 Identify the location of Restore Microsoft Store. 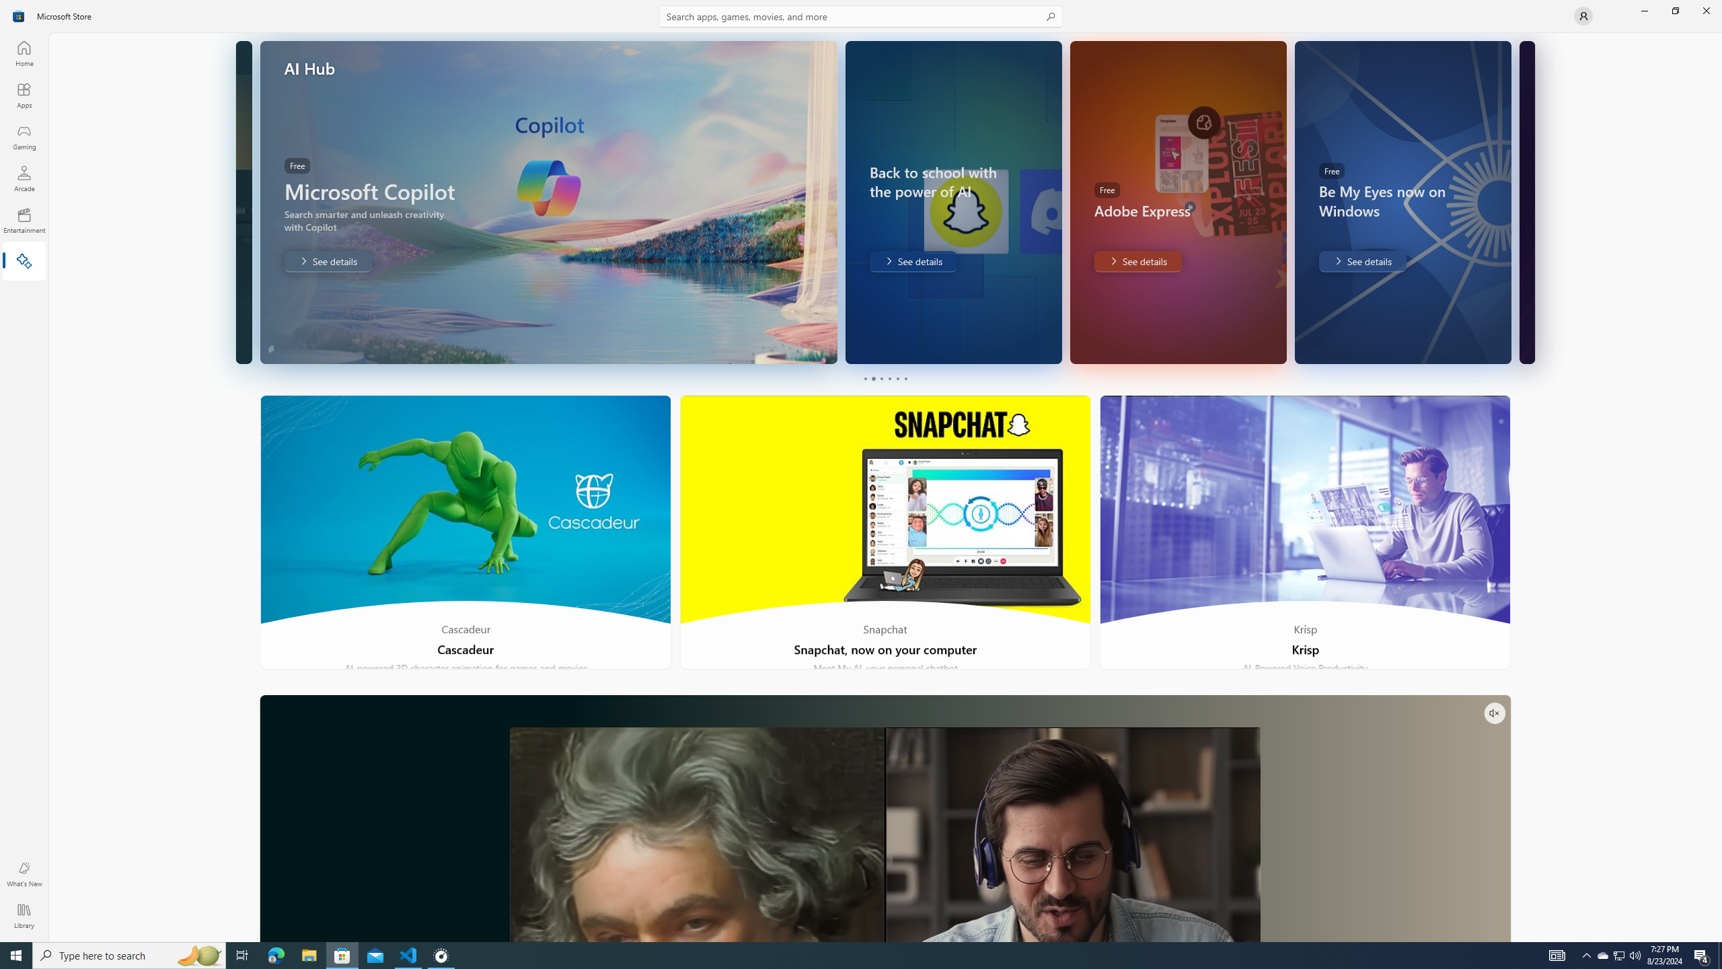
(1675, 11).